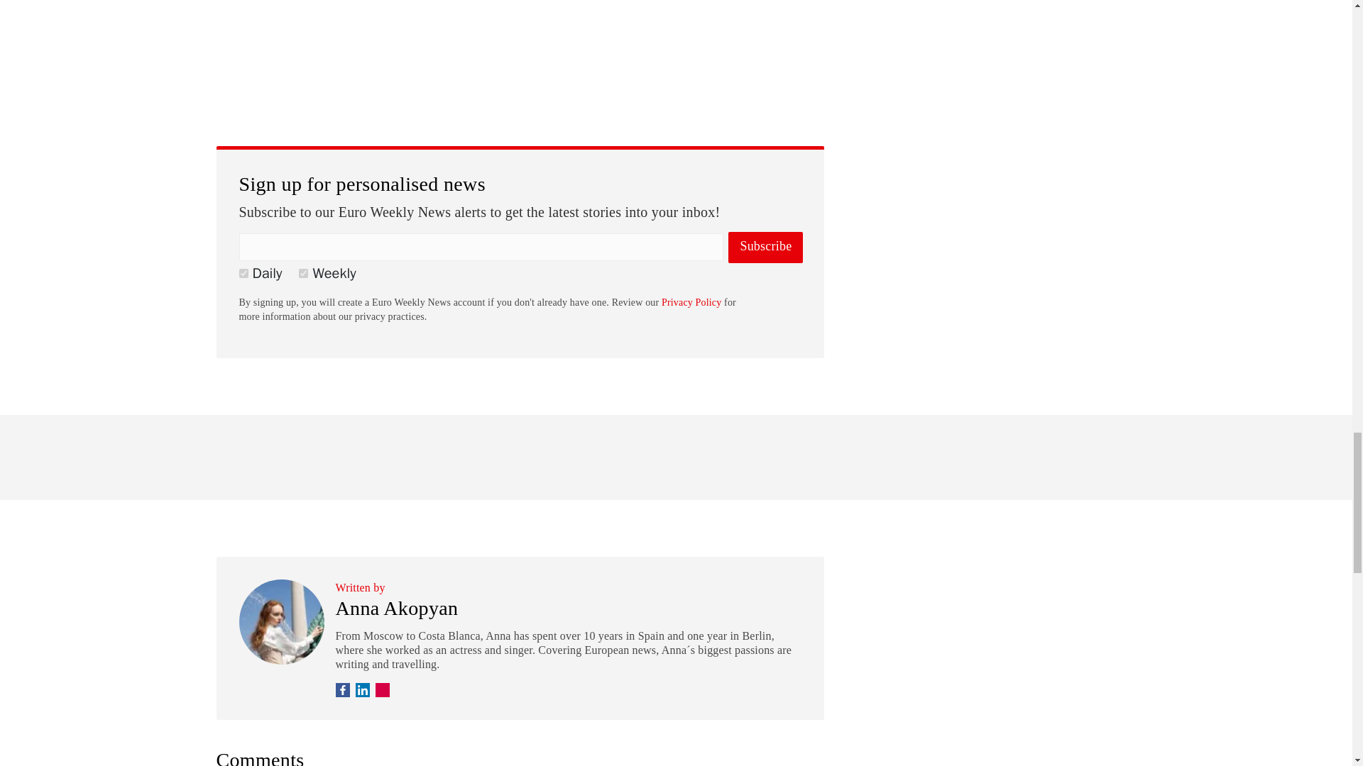  Describe the element at coordinates (302, 274) in the screenshot. I see `7` at that location.